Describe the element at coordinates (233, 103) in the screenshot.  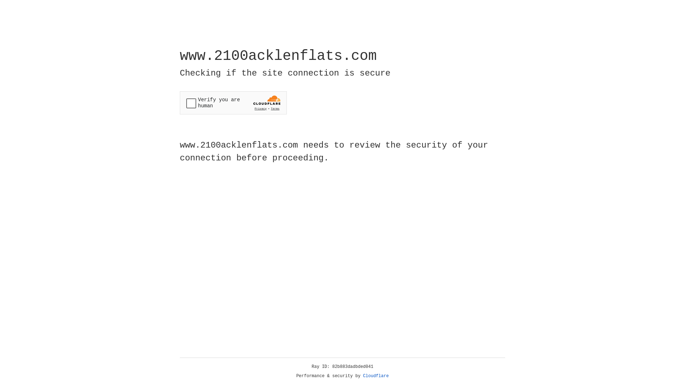
I see `Widget containing a Cloudflare security challenge` at that location.